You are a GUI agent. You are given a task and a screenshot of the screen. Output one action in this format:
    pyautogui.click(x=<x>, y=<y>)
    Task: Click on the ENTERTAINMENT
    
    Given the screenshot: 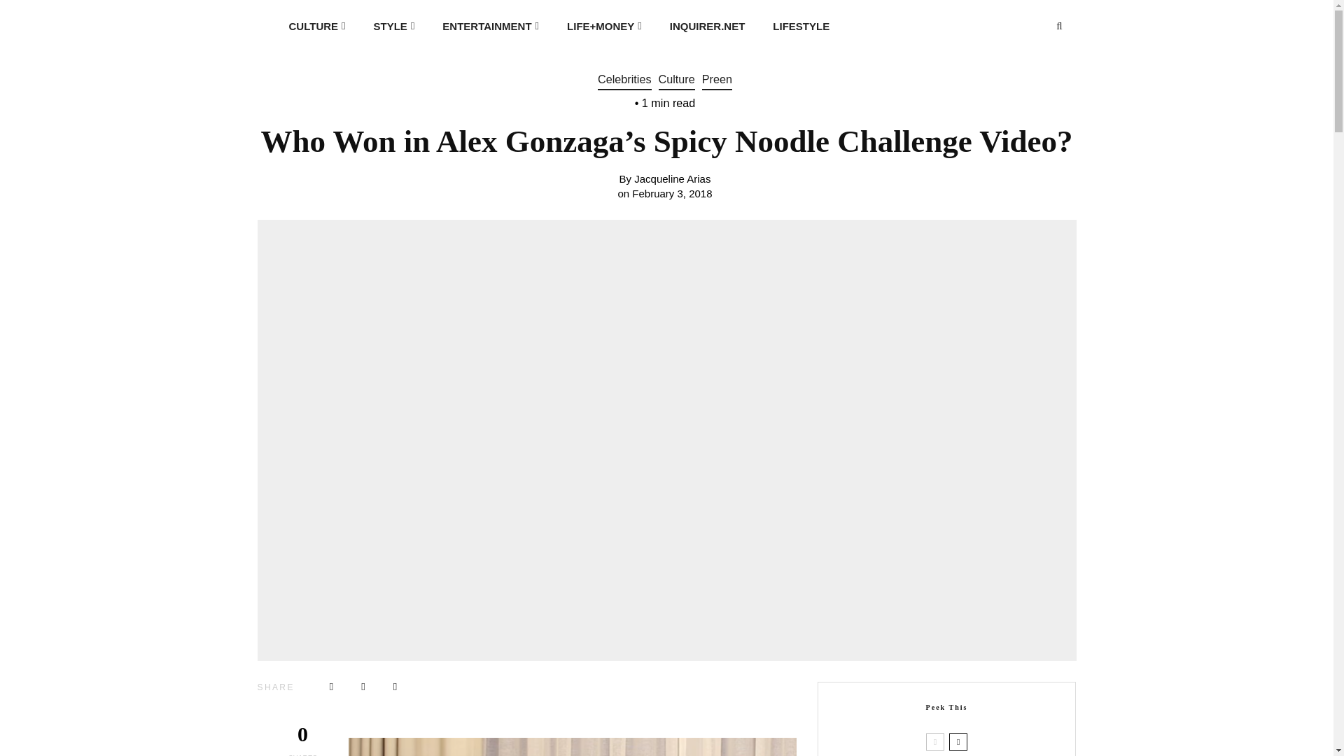 What is the action you would take?
    pyautogui.click(x=490, y=24)
    